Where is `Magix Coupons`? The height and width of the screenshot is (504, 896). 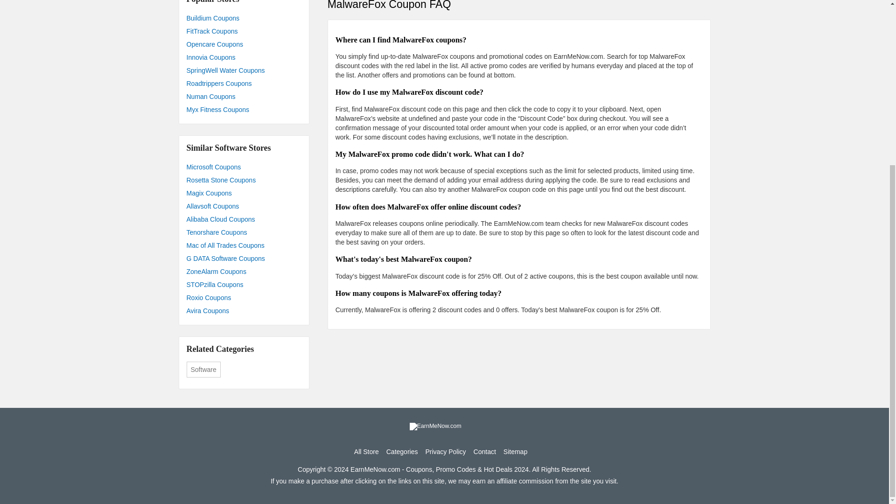
Magix Coupons is located at coordinates (244, 193).